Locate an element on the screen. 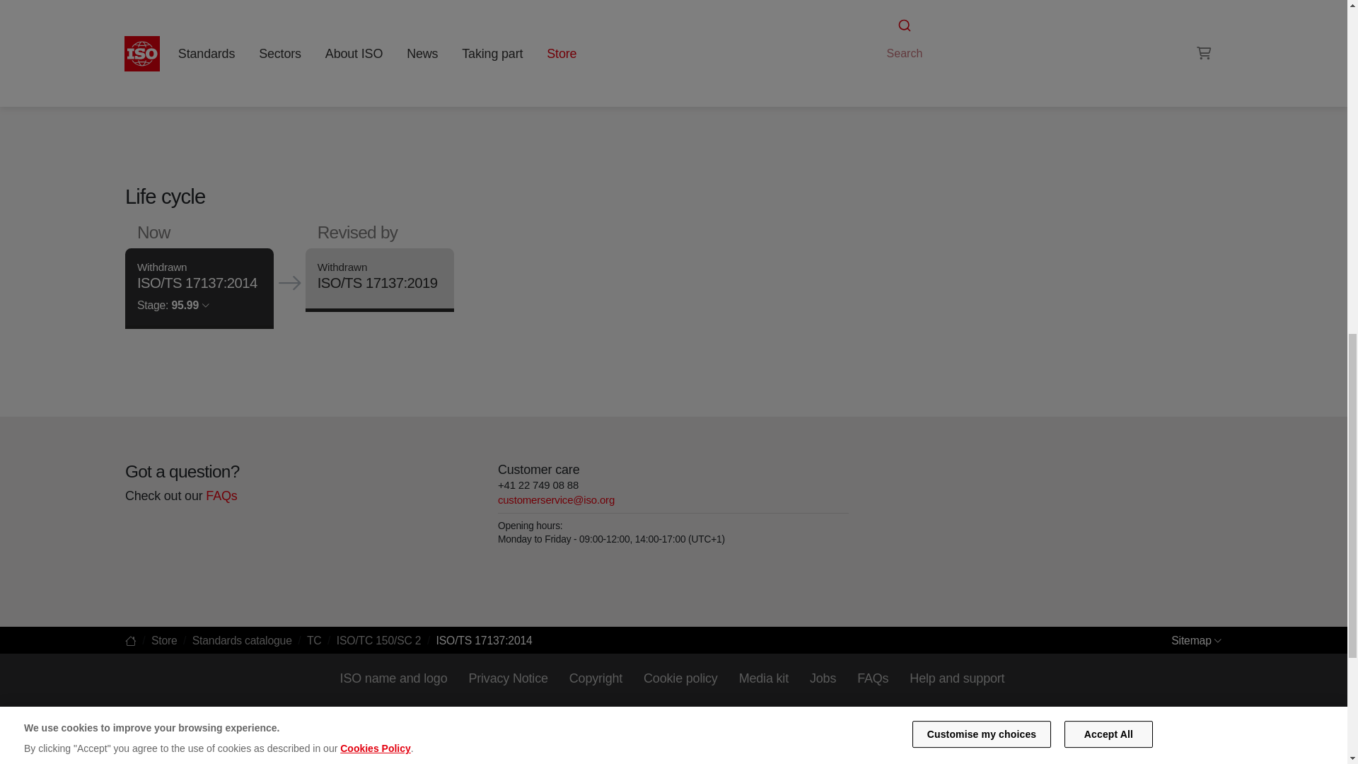 Image resolution: width=1358 pixels, height=764 pixels. Stage: 95.99 is located at coordinates (173, 305).